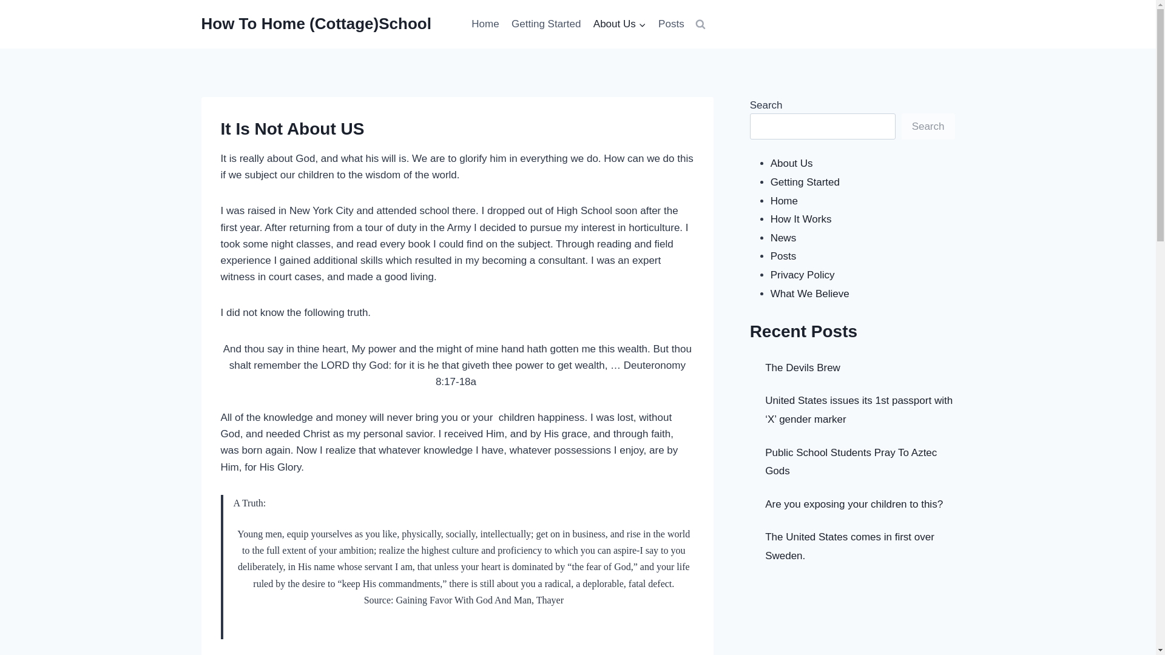 The image size is (1165, 655). Describe the element at coordinates (783, 238) in the screenshot. I see `News` at that location.